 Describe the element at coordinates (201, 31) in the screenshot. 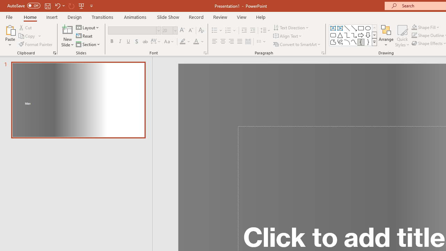

I see `Clear Formatting` at that location.